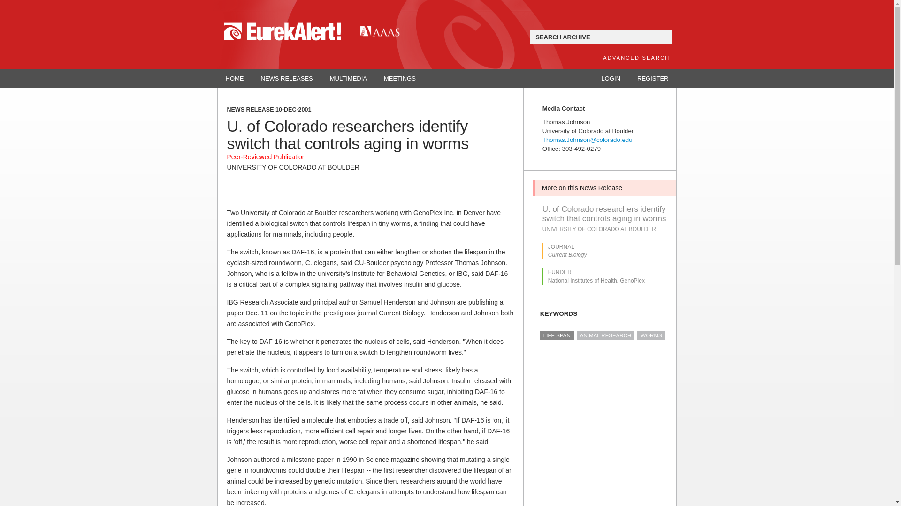  What do you see at coordinates (287, 79) in the screenshot?
I see `NEWS RELEASES` at bounding box center [287, 79].